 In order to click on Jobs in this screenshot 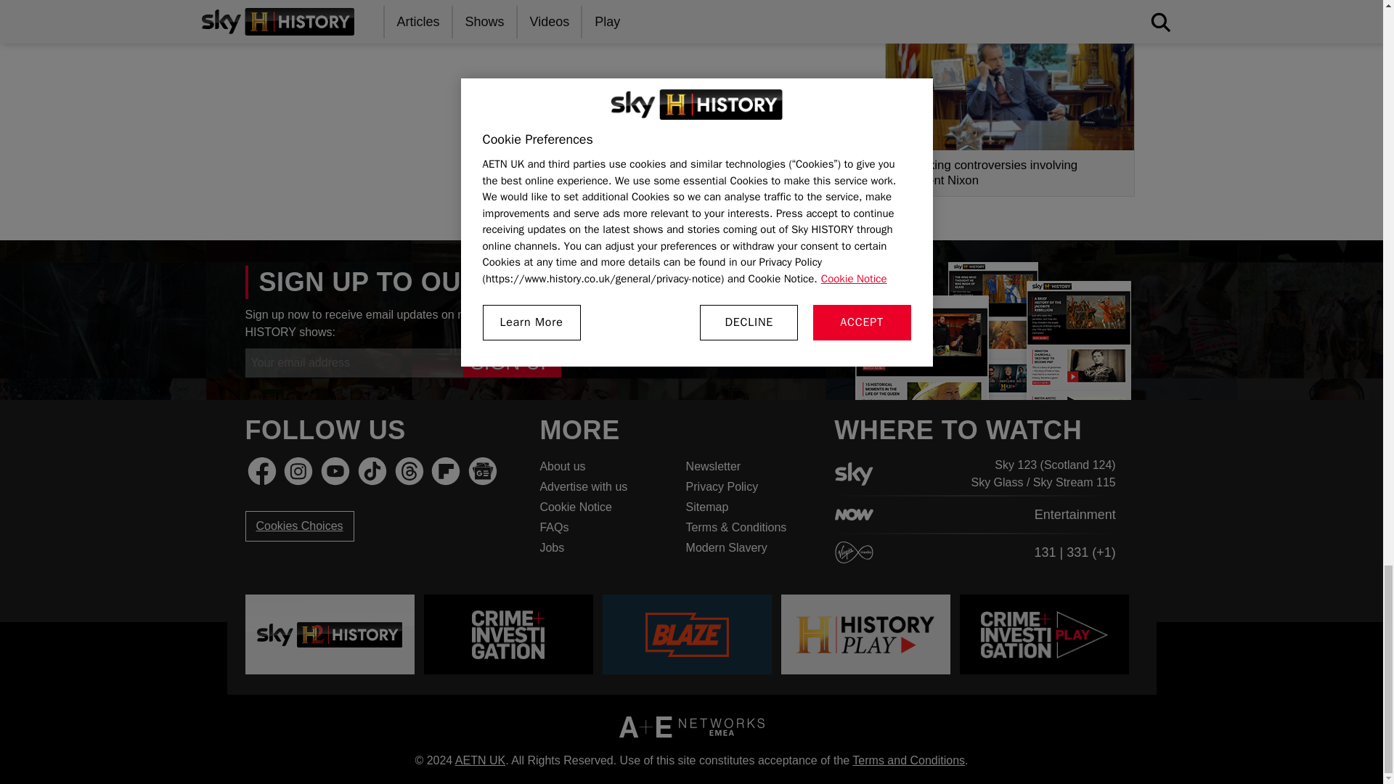, I will do `click(603, 547)`.